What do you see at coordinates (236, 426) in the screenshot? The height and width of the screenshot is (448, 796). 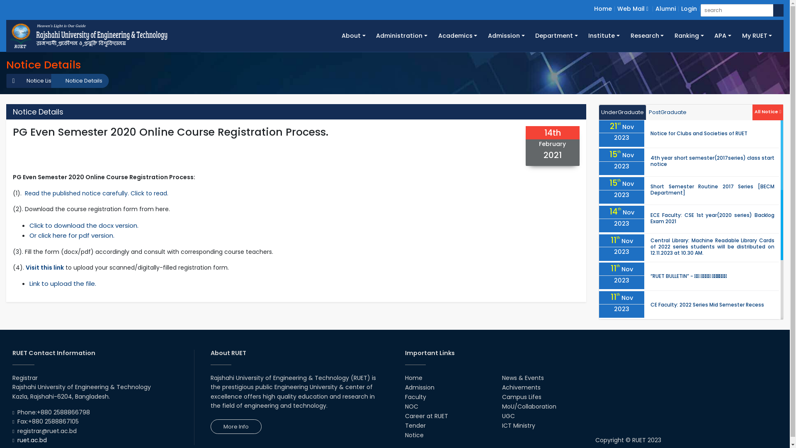 I see `More Info` at bounding box center [236, 426].